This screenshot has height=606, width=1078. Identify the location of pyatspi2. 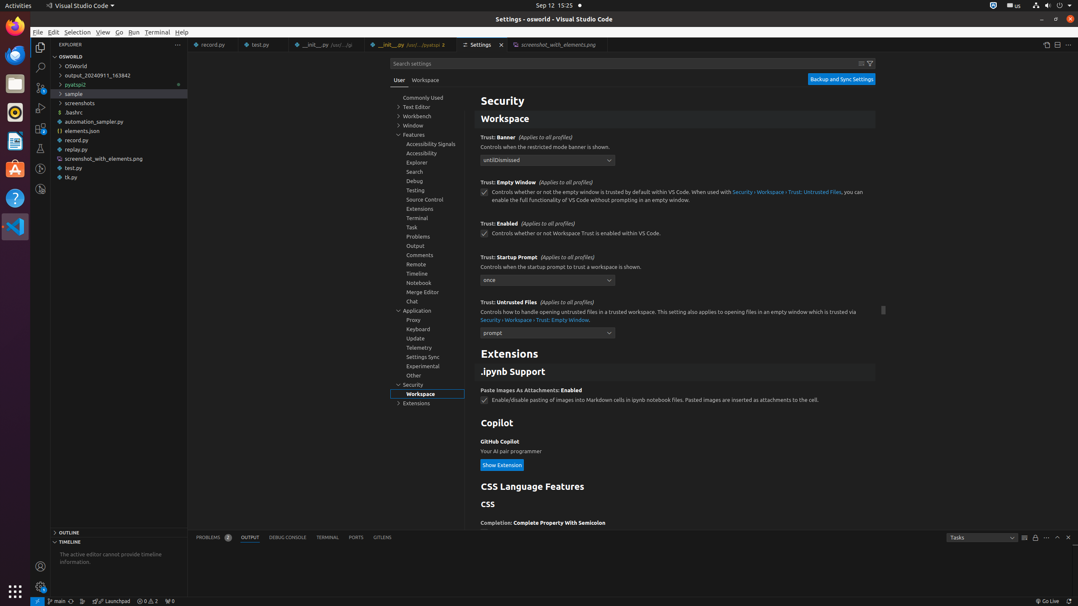
(119, 85).